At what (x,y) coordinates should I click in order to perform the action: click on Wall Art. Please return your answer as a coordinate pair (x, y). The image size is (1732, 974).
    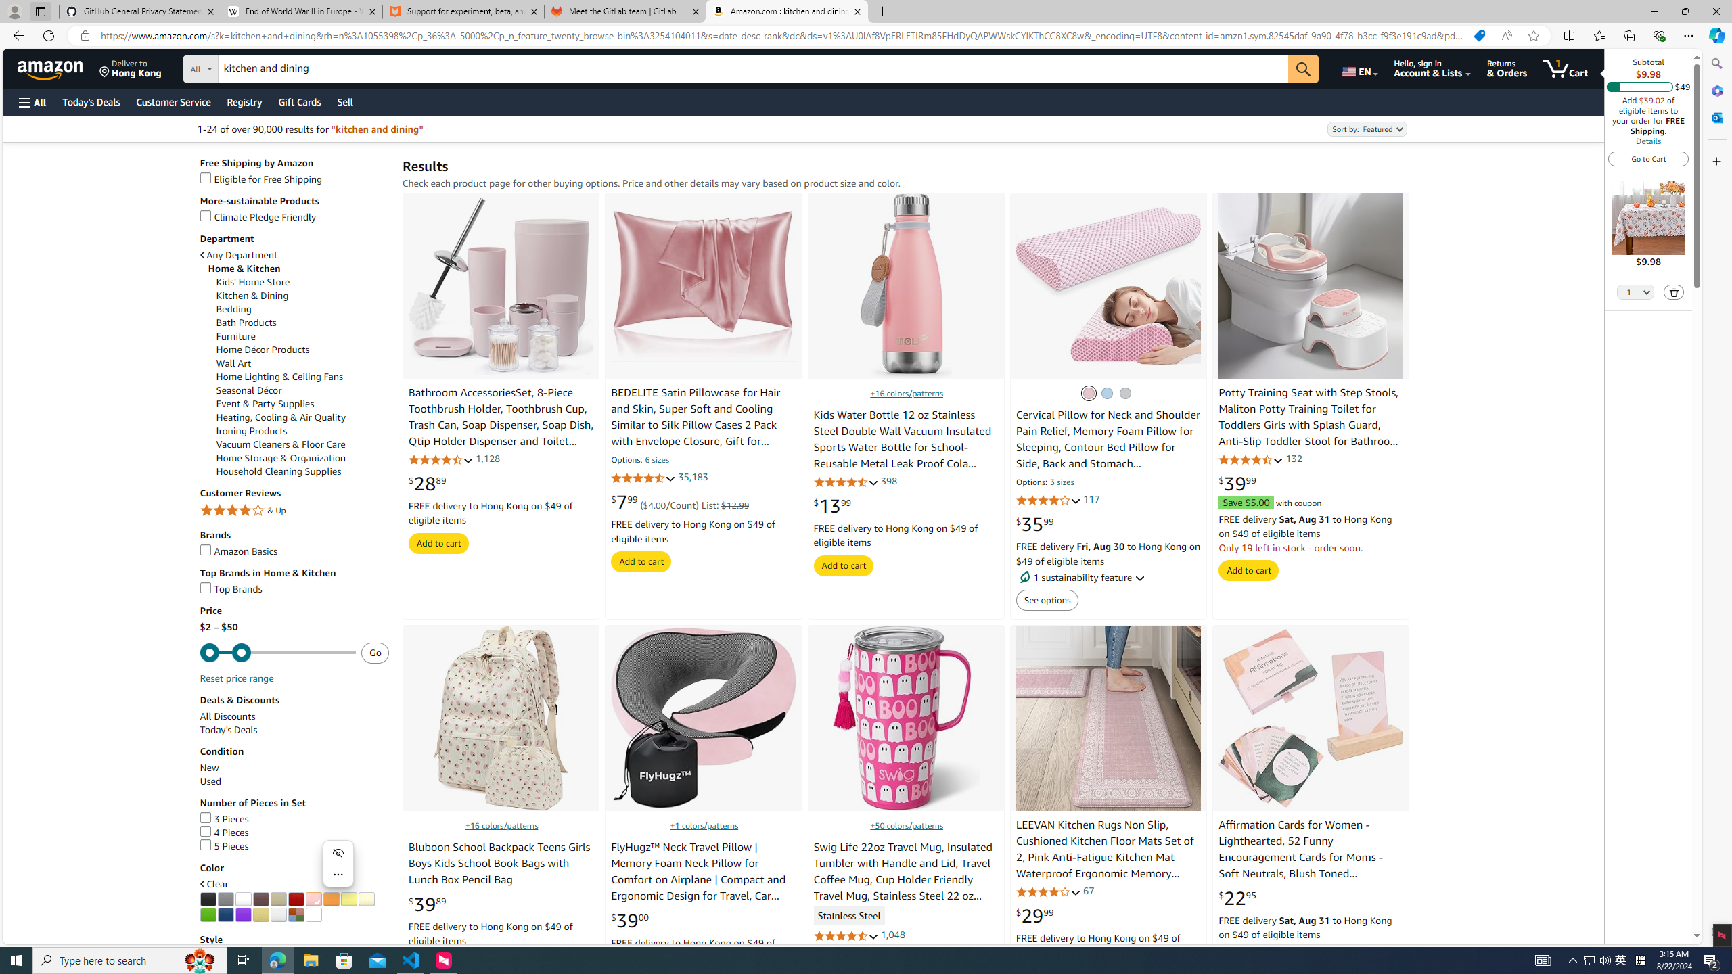
    Looking at the image, I should click on (234, 364).